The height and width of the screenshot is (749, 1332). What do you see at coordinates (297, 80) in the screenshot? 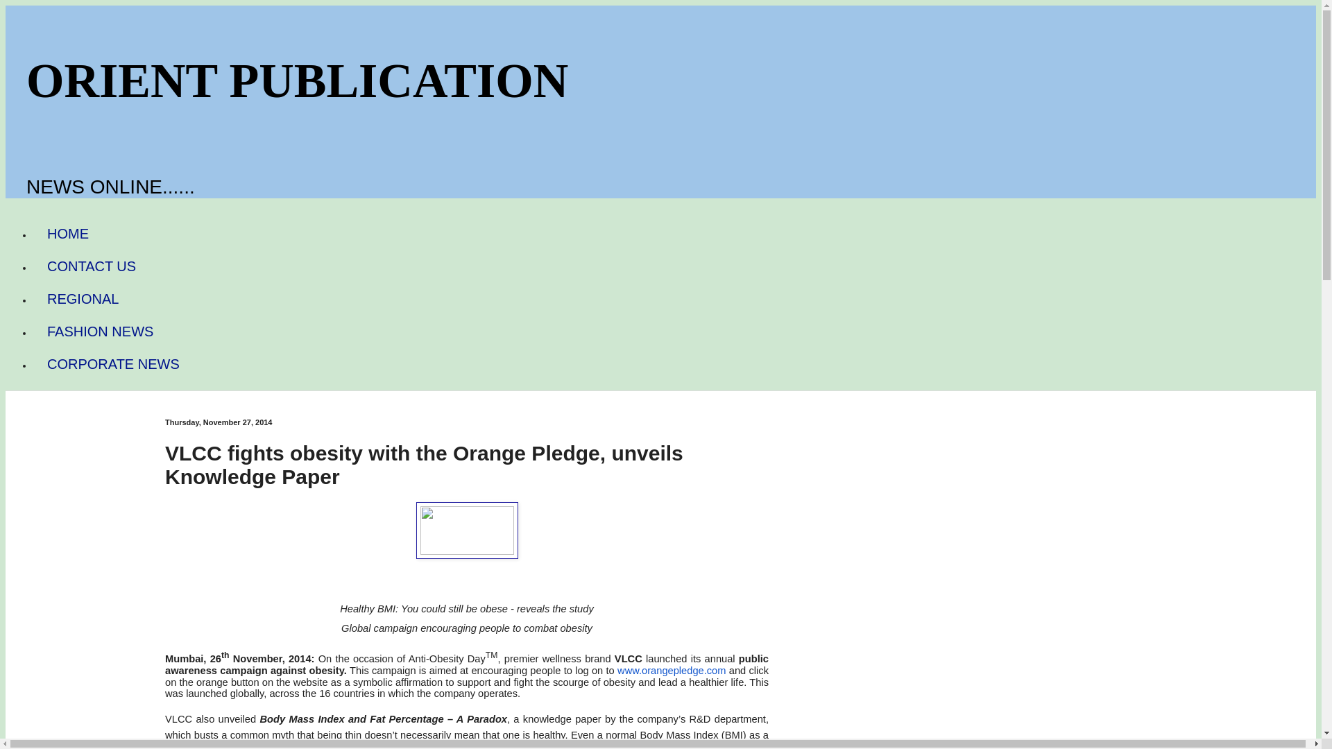
I see `ORIENT PUBLICATION` at bounding box center [297, 80].